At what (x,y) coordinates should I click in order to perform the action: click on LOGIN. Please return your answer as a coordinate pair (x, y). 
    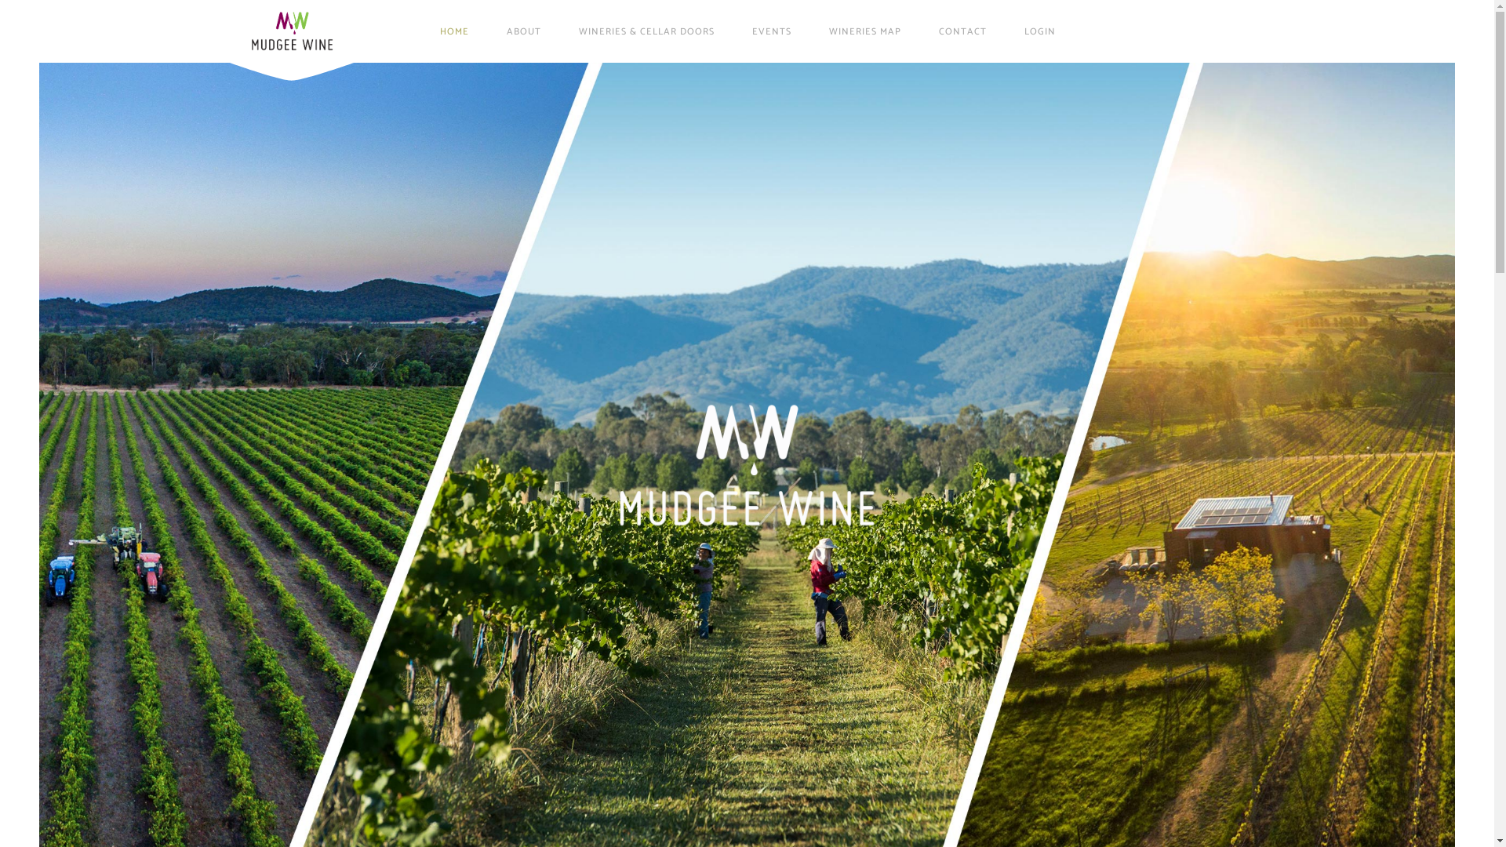
    Looking at the image, I should click on (1040, 31).